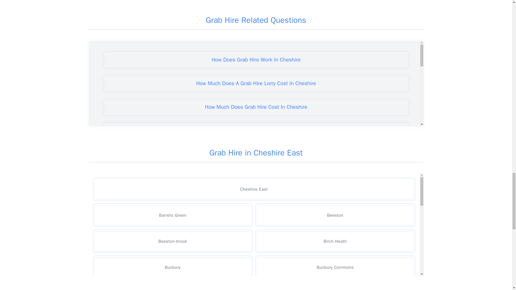 The image size is (516, 290). I want to click on How Much Does Grab Hire Cost In Cheshire, so click(256, 107).